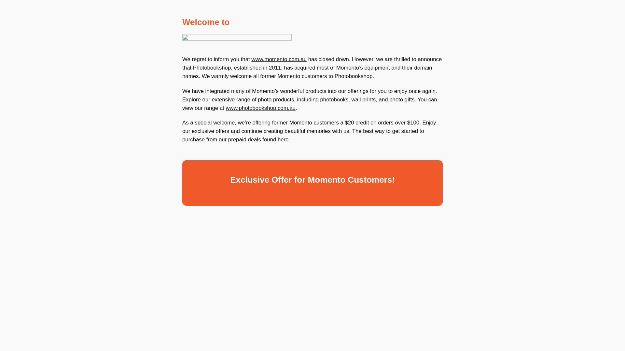 This screenshot has width=625, height=351. I want to click on www.photobookshop.com.au, so click(260, 108).